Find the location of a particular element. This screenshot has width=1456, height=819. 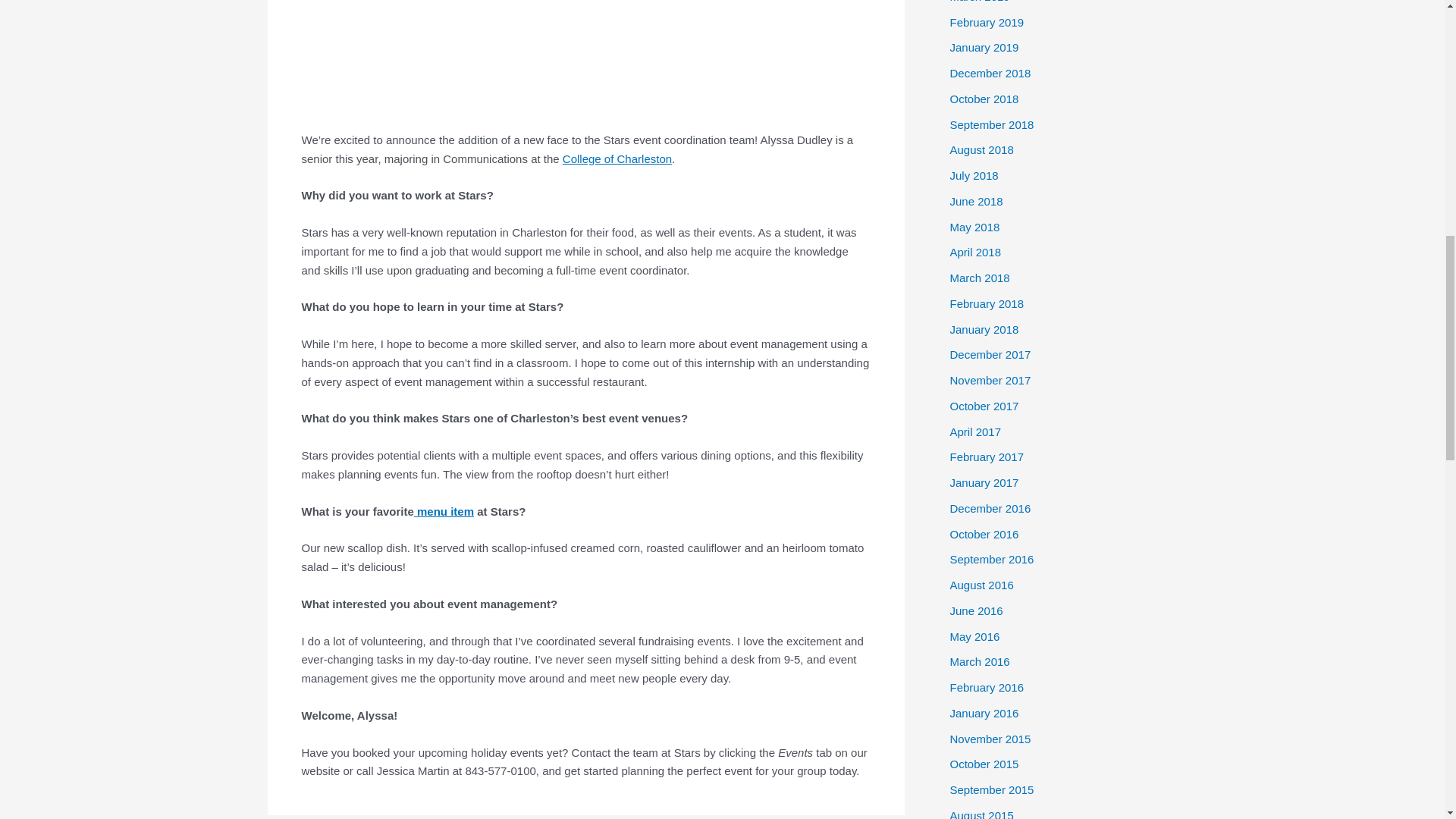

June 2018 is located at coordinates (975, 202).